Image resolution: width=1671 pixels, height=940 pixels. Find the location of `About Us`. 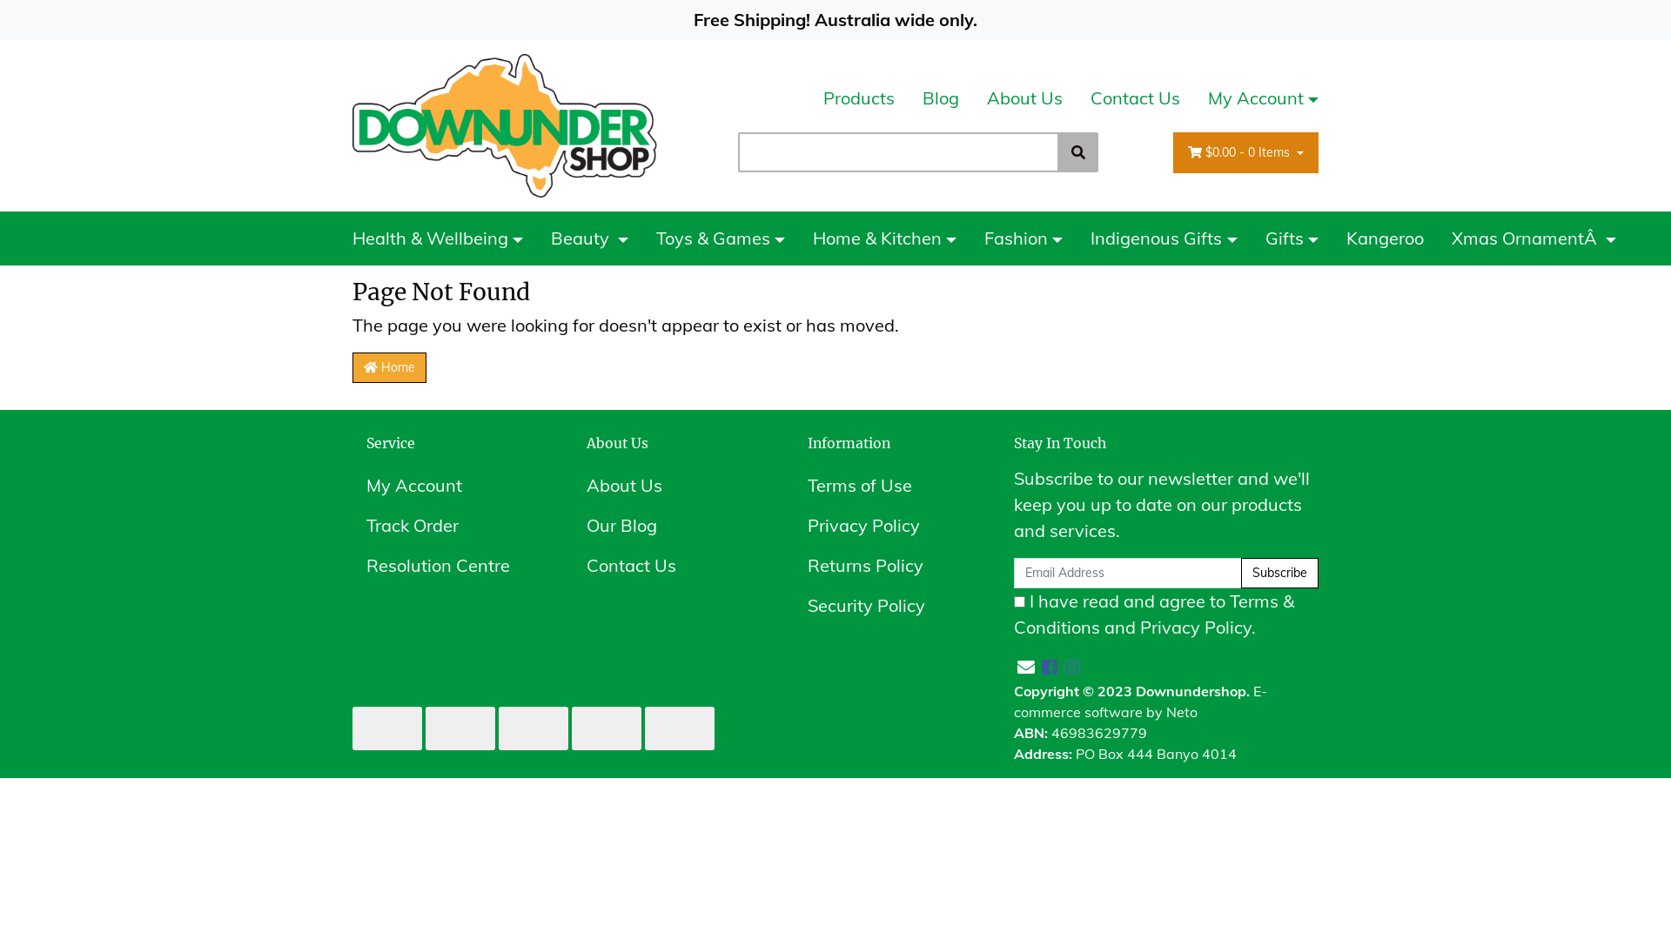

About Us is located at coordinates (670, 486).